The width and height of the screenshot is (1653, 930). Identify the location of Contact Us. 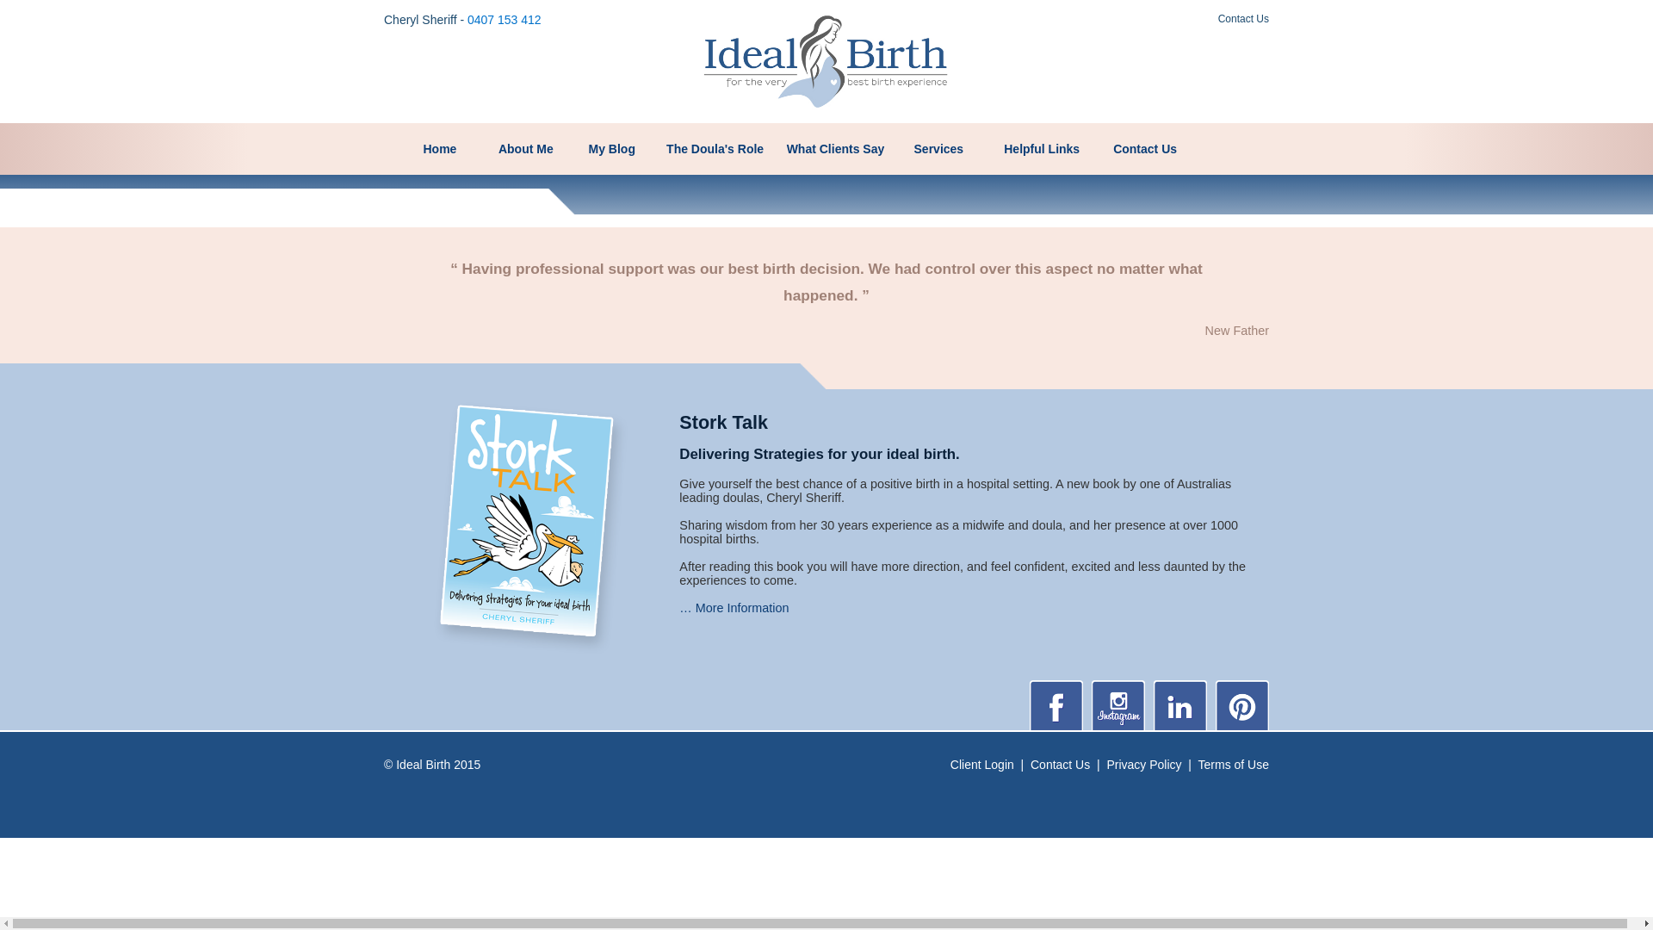
(1243, 19).